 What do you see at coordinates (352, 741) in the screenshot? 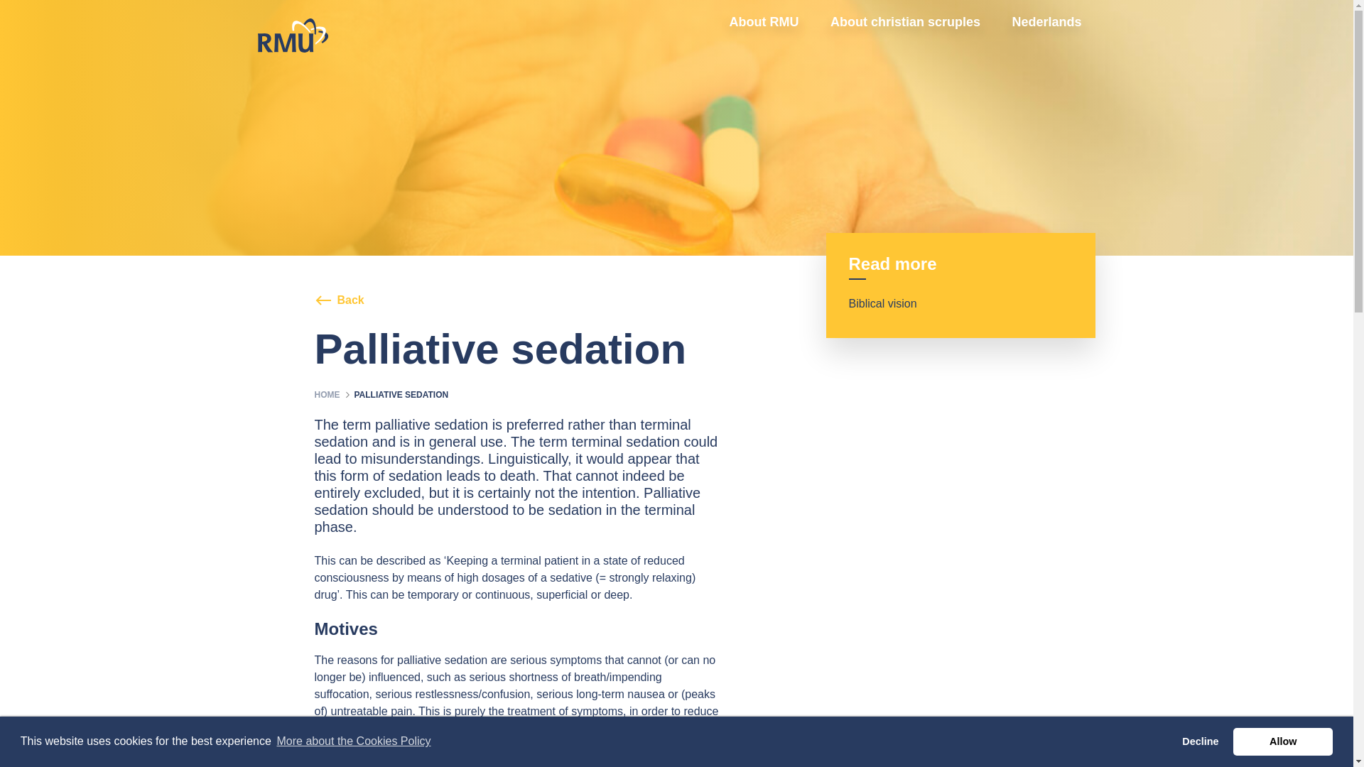
I see `More about the Cookies Policy` at bounding box center [352, 741].